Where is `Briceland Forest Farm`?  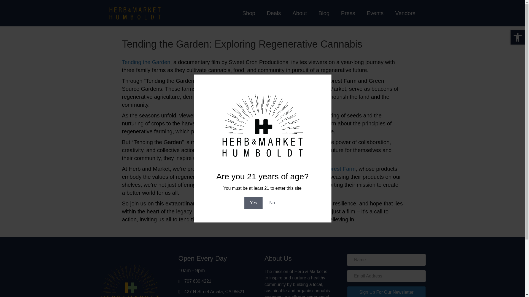 Briceland Forest Farm is located at coordinates (328, 169).